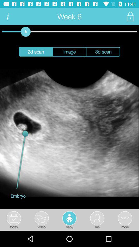  I want to click on privacy setting, so click(130, 16).